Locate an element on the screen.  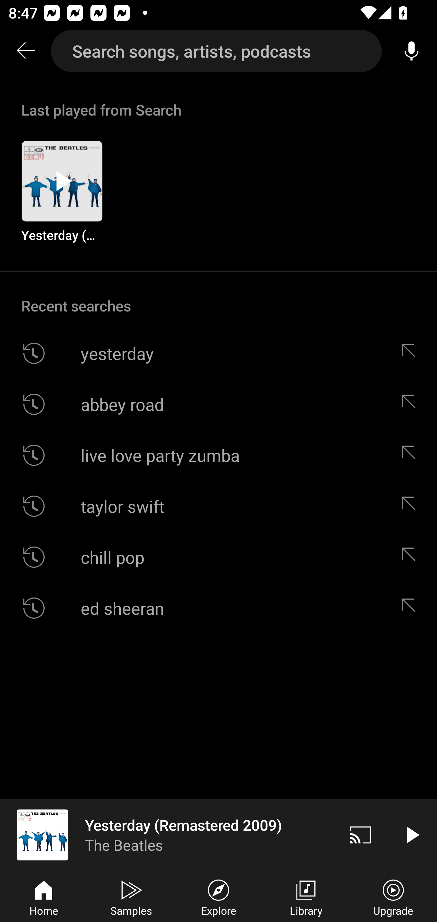
Yesterday (Remastered 2009) The Beatles is located at coordinates (168, 835).